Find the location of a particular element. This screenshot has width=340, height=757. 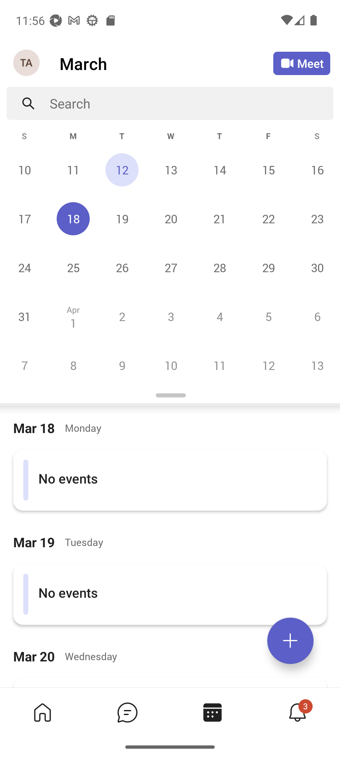

Monday, March 25 25 is located at coordinates (73, 267).